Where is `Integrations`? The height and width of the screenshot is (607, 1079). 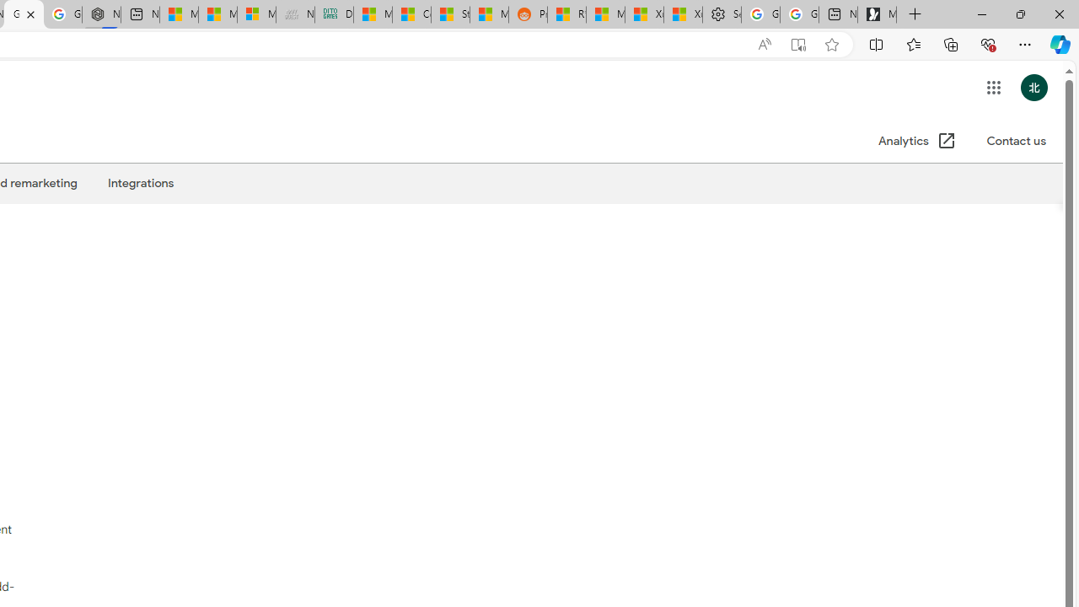 Integrations is located at coordinates (140, 183).